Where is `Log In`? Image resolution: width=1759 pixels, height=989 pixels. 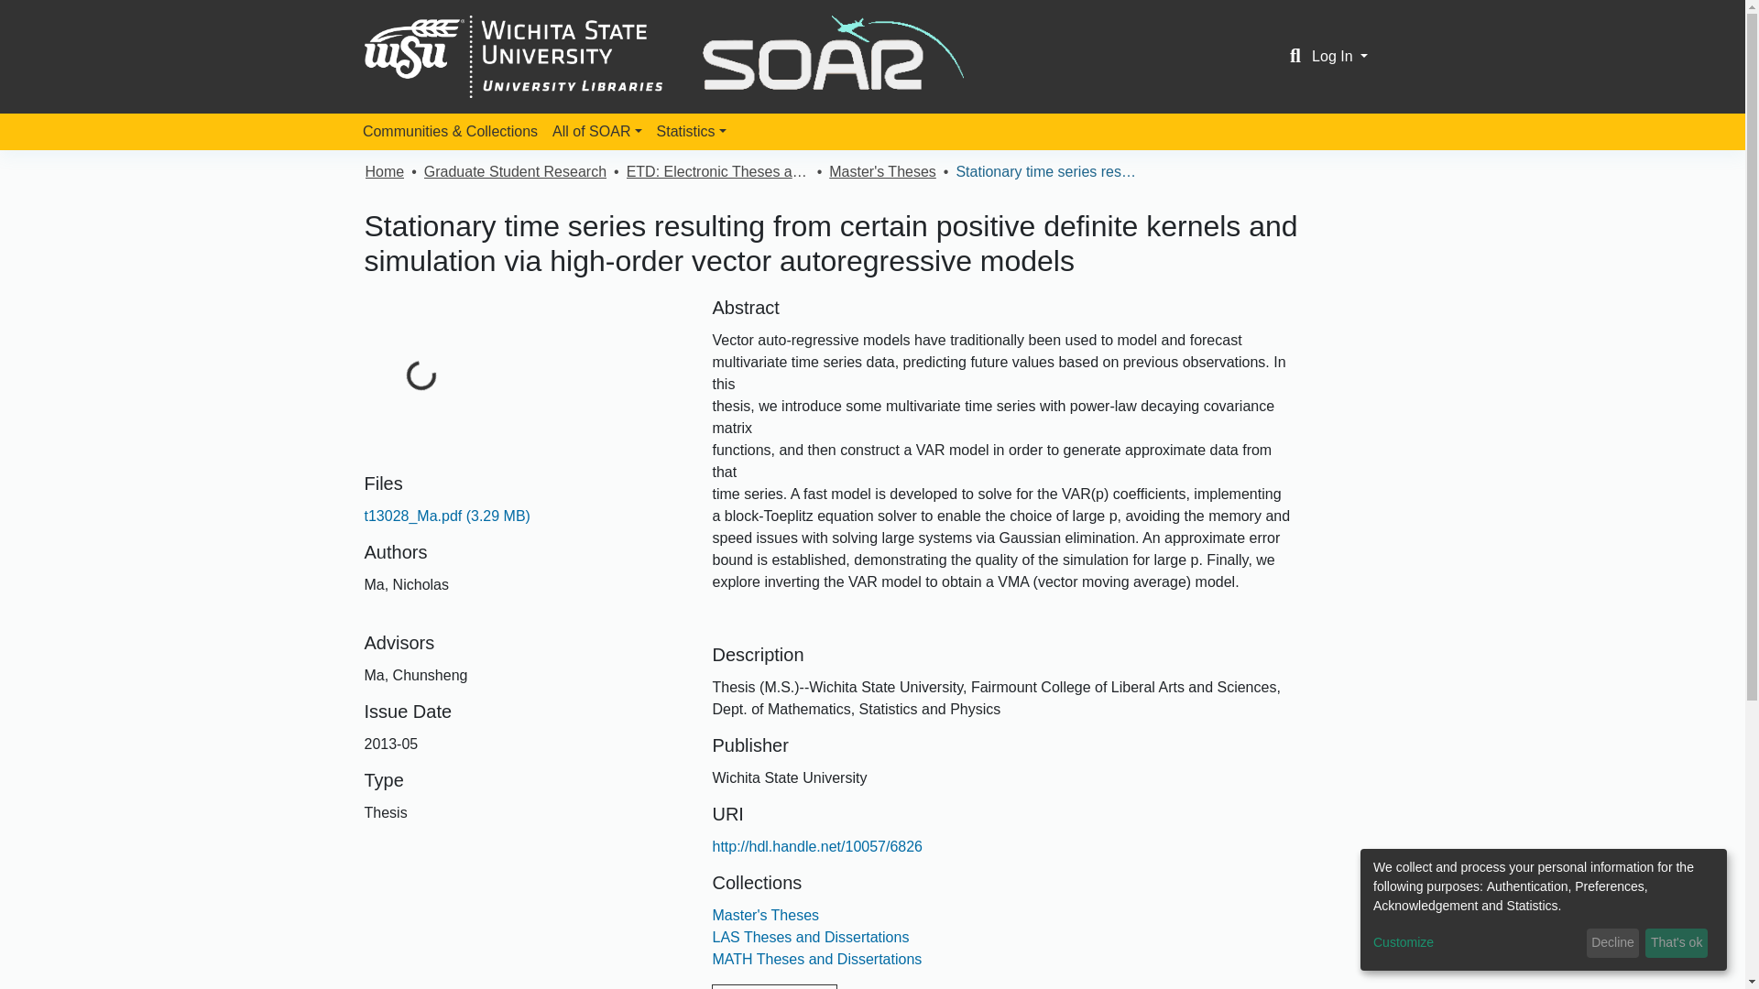
Log In is located at coordinates (1339, 56).